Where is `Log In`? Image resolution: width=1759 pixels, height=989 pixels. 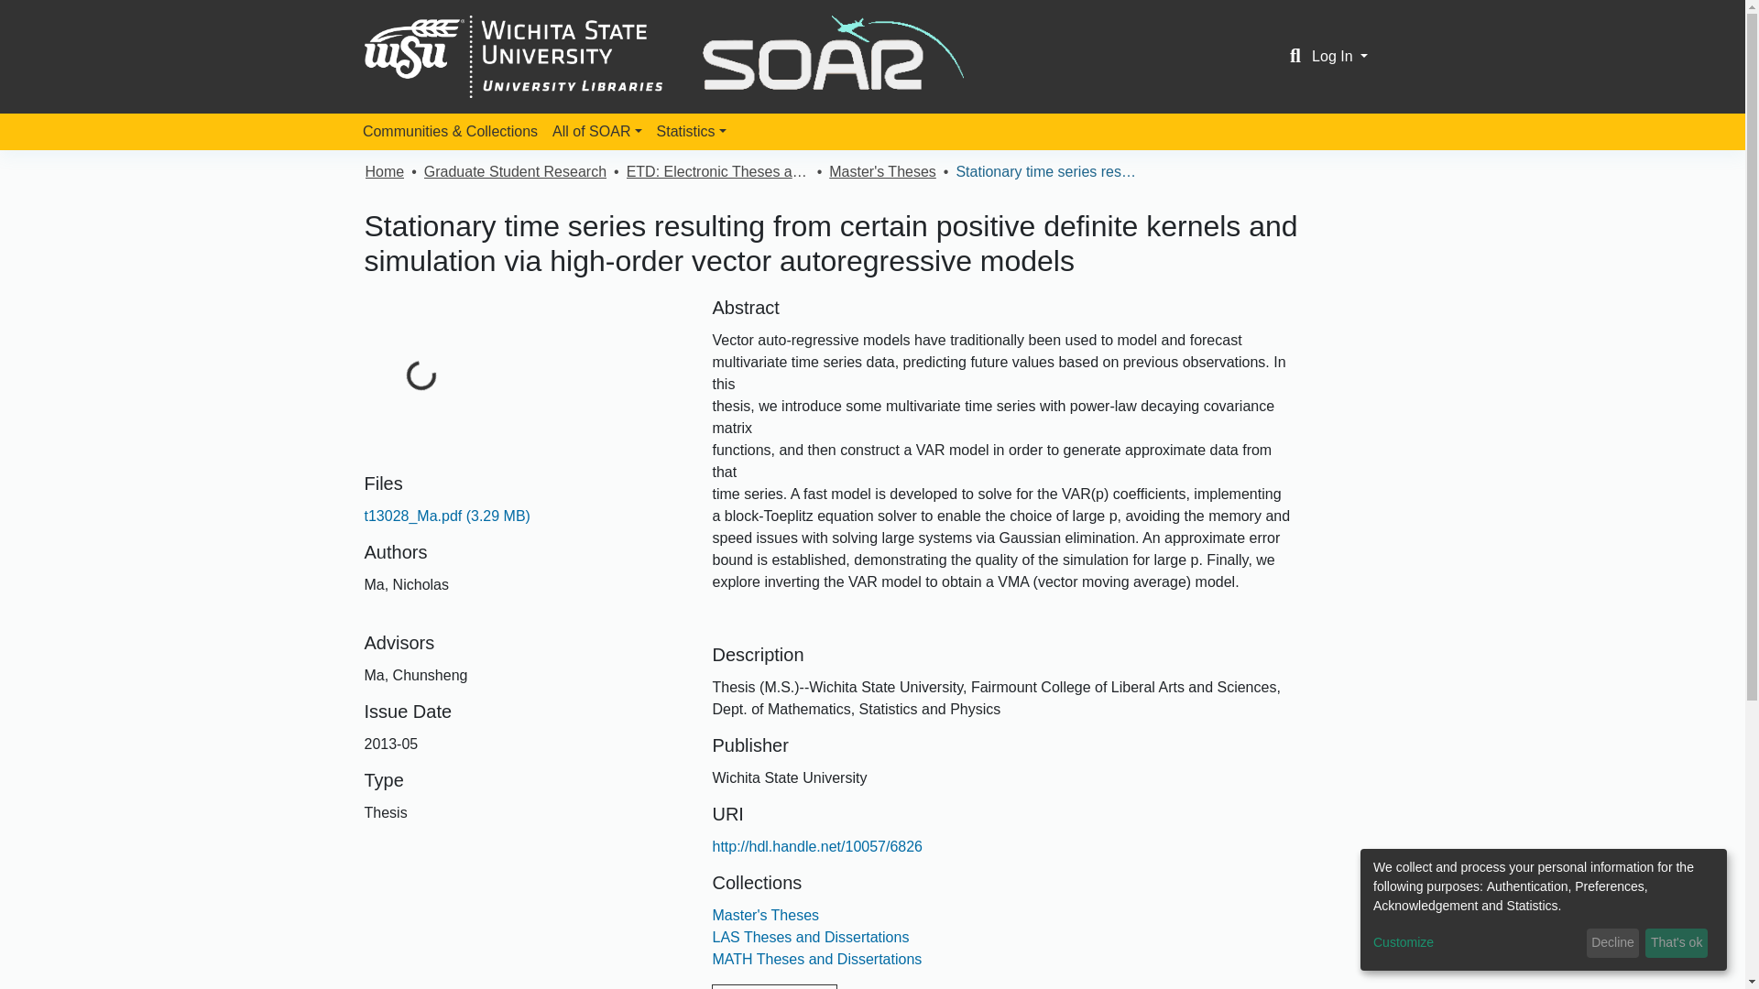
Log In is located at coordinates (1339, 56).